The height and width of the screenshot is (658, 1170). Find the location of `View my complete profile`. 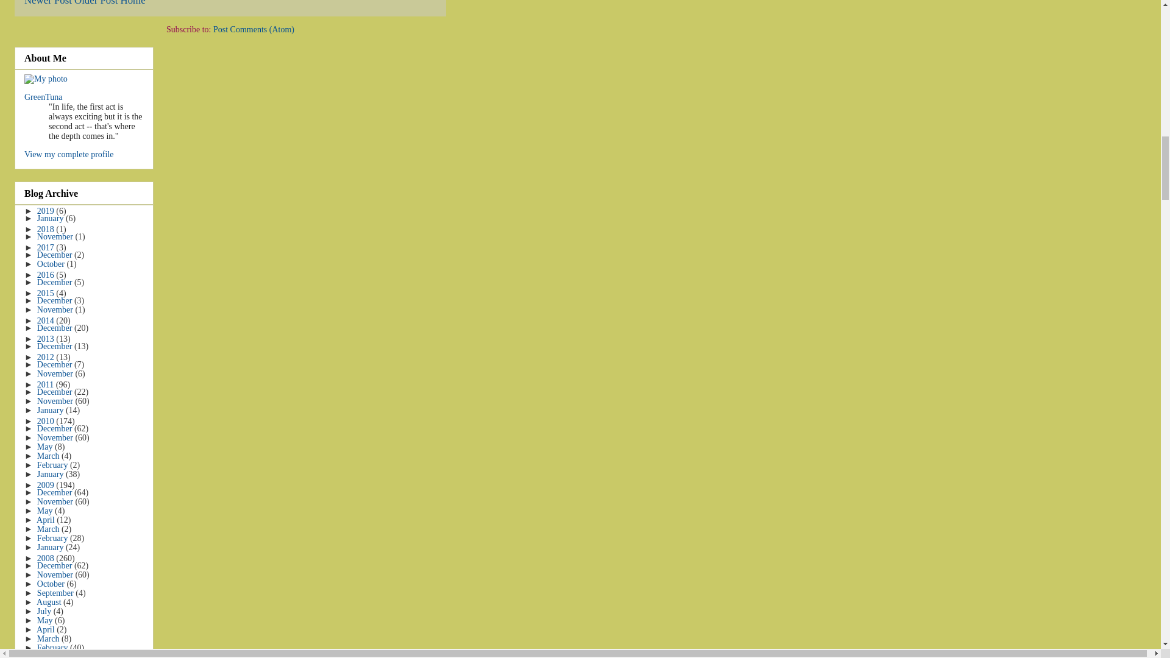

View my complete profile is located at coordinates (69, 155).